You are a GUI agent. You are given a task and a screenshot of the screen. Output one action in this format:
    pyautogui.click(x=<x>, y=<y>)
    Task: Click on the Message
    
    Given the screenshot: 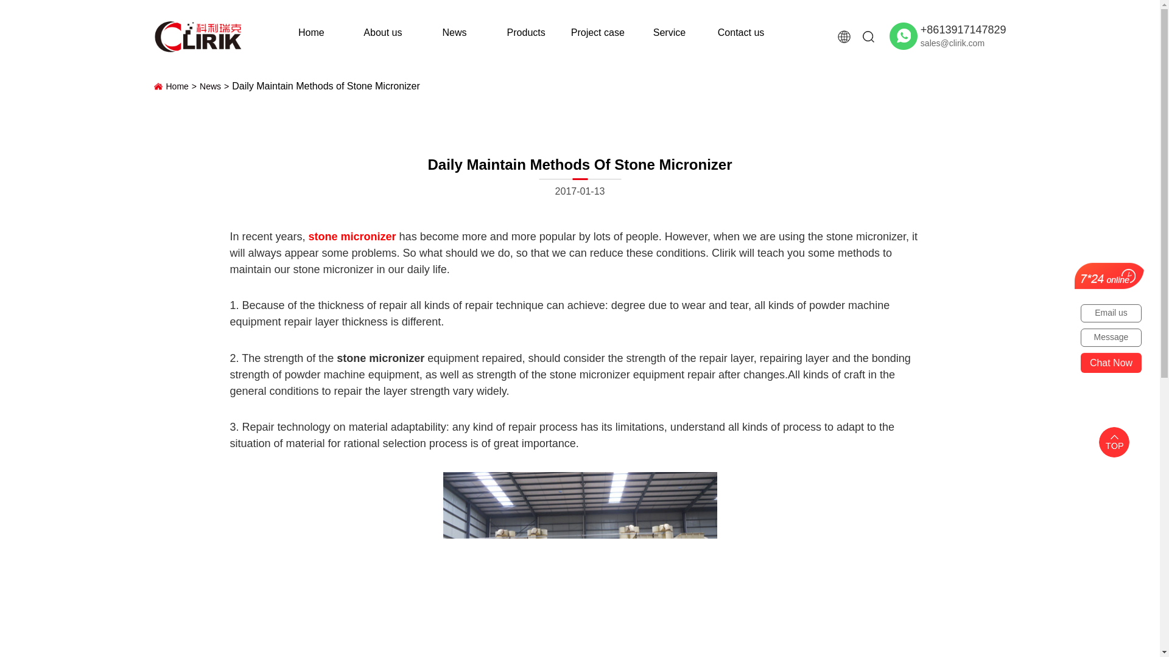 What is the action you would take?
    pyautogui.click(x=1111, y=338)
    